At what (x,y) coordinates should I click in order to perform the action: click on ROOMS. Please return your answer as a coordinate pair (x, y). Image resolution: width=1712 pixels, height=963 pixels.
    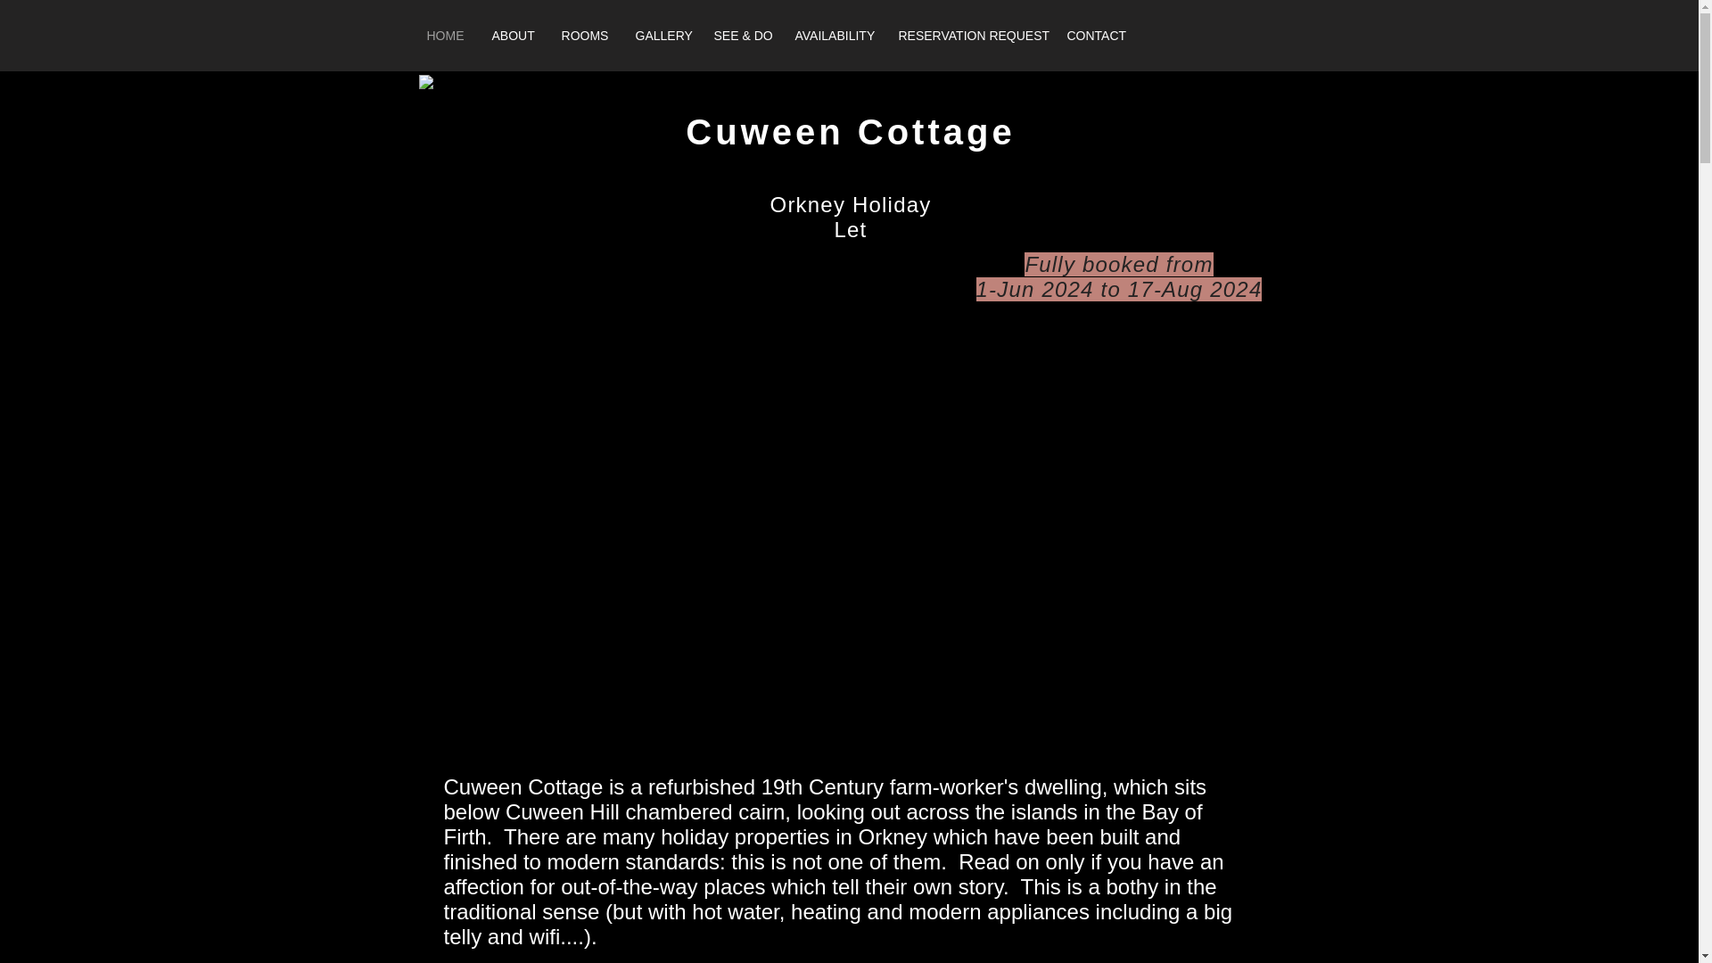
    Looking at the image, I should click on (584, 36).